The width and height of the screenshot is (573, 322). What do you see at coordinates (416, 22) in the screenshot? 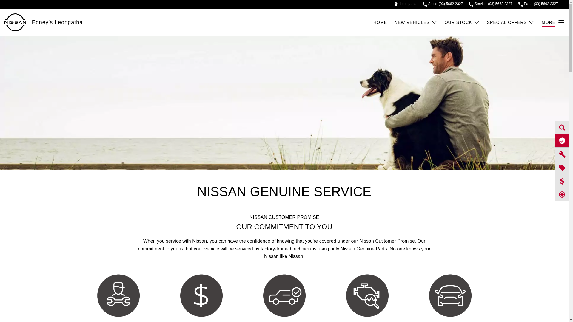
I see `NEW VEHICLES` at bounding box center [416, 22].